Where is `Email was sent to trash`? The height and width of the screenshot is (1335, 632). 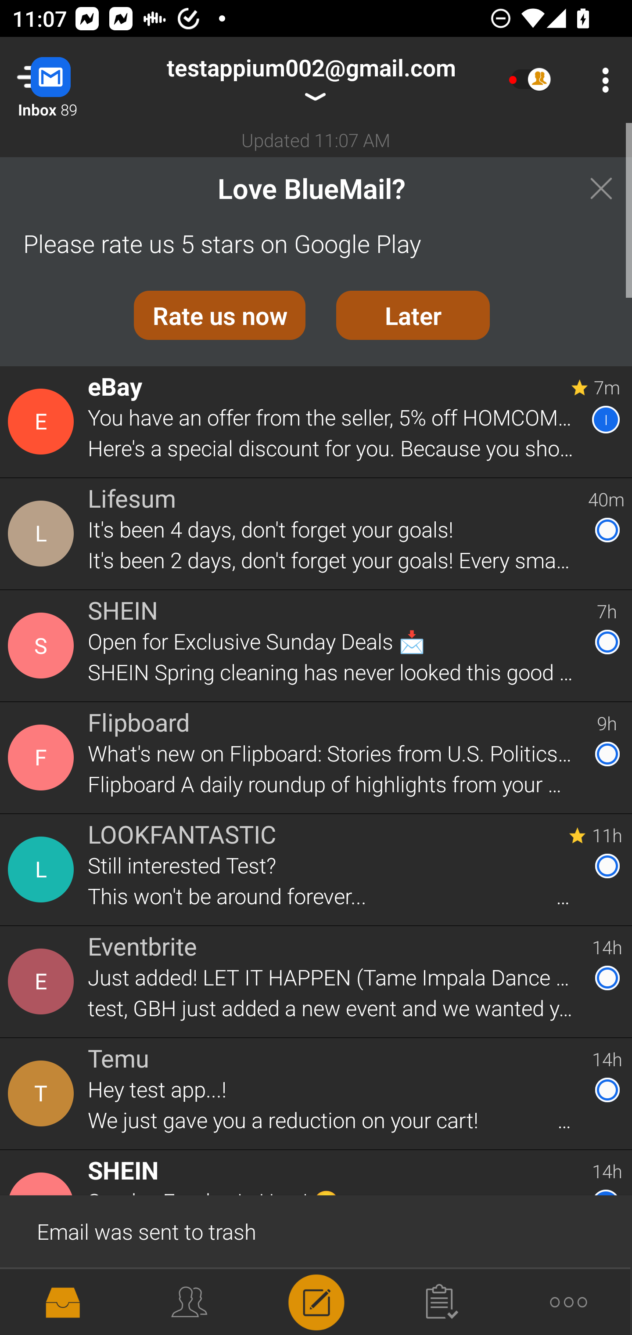
Email was sent to trash is located at coordinates (316, 1230).